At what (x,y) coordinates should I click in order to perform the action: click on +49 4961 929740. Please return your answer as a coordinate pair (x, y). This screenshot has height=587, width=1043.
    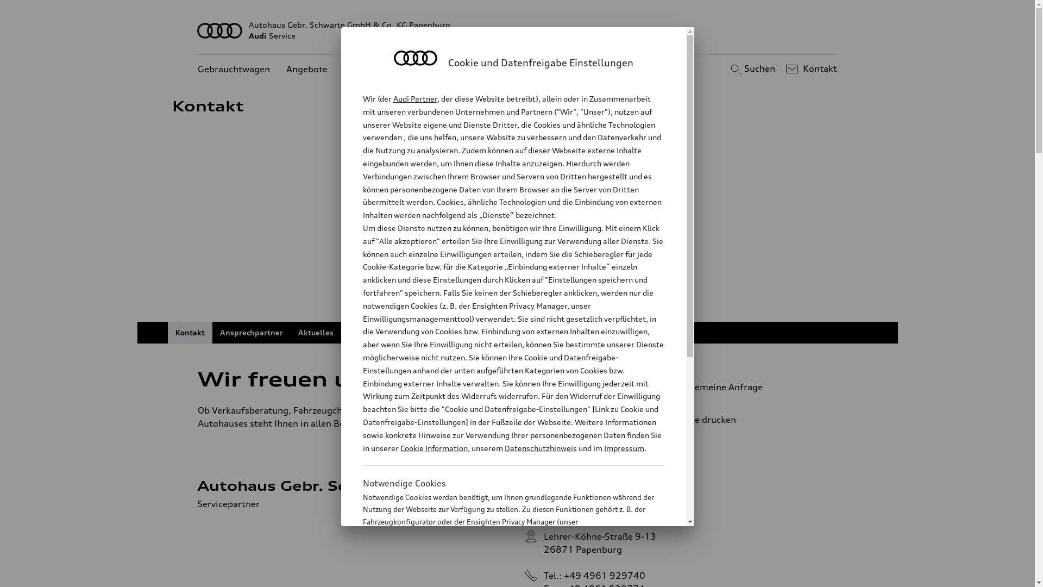
    Looking at the image, I should click on (605, 576).